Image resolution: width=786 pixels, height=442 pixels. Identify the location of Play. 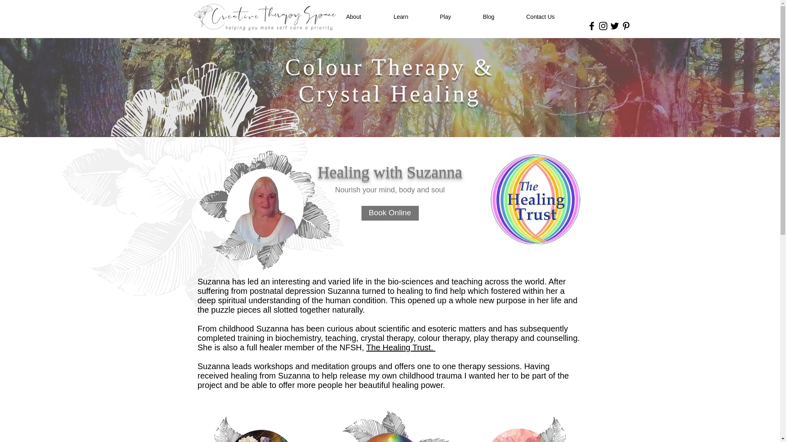
(457, 17).